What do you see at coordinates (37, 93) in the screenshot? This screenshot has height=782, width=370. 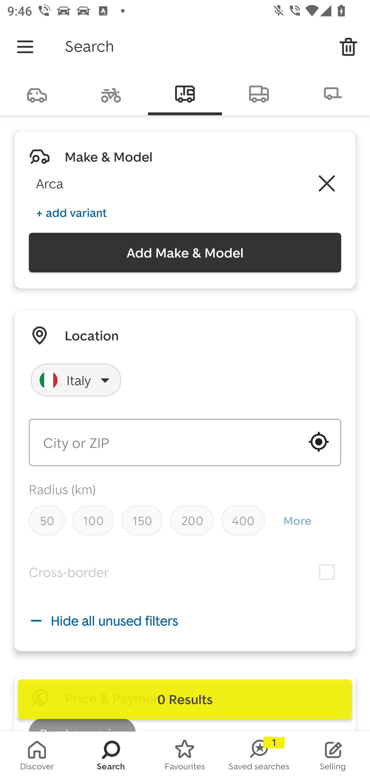 I see `CAR_SEARCH` at bounding box center [37, 93].